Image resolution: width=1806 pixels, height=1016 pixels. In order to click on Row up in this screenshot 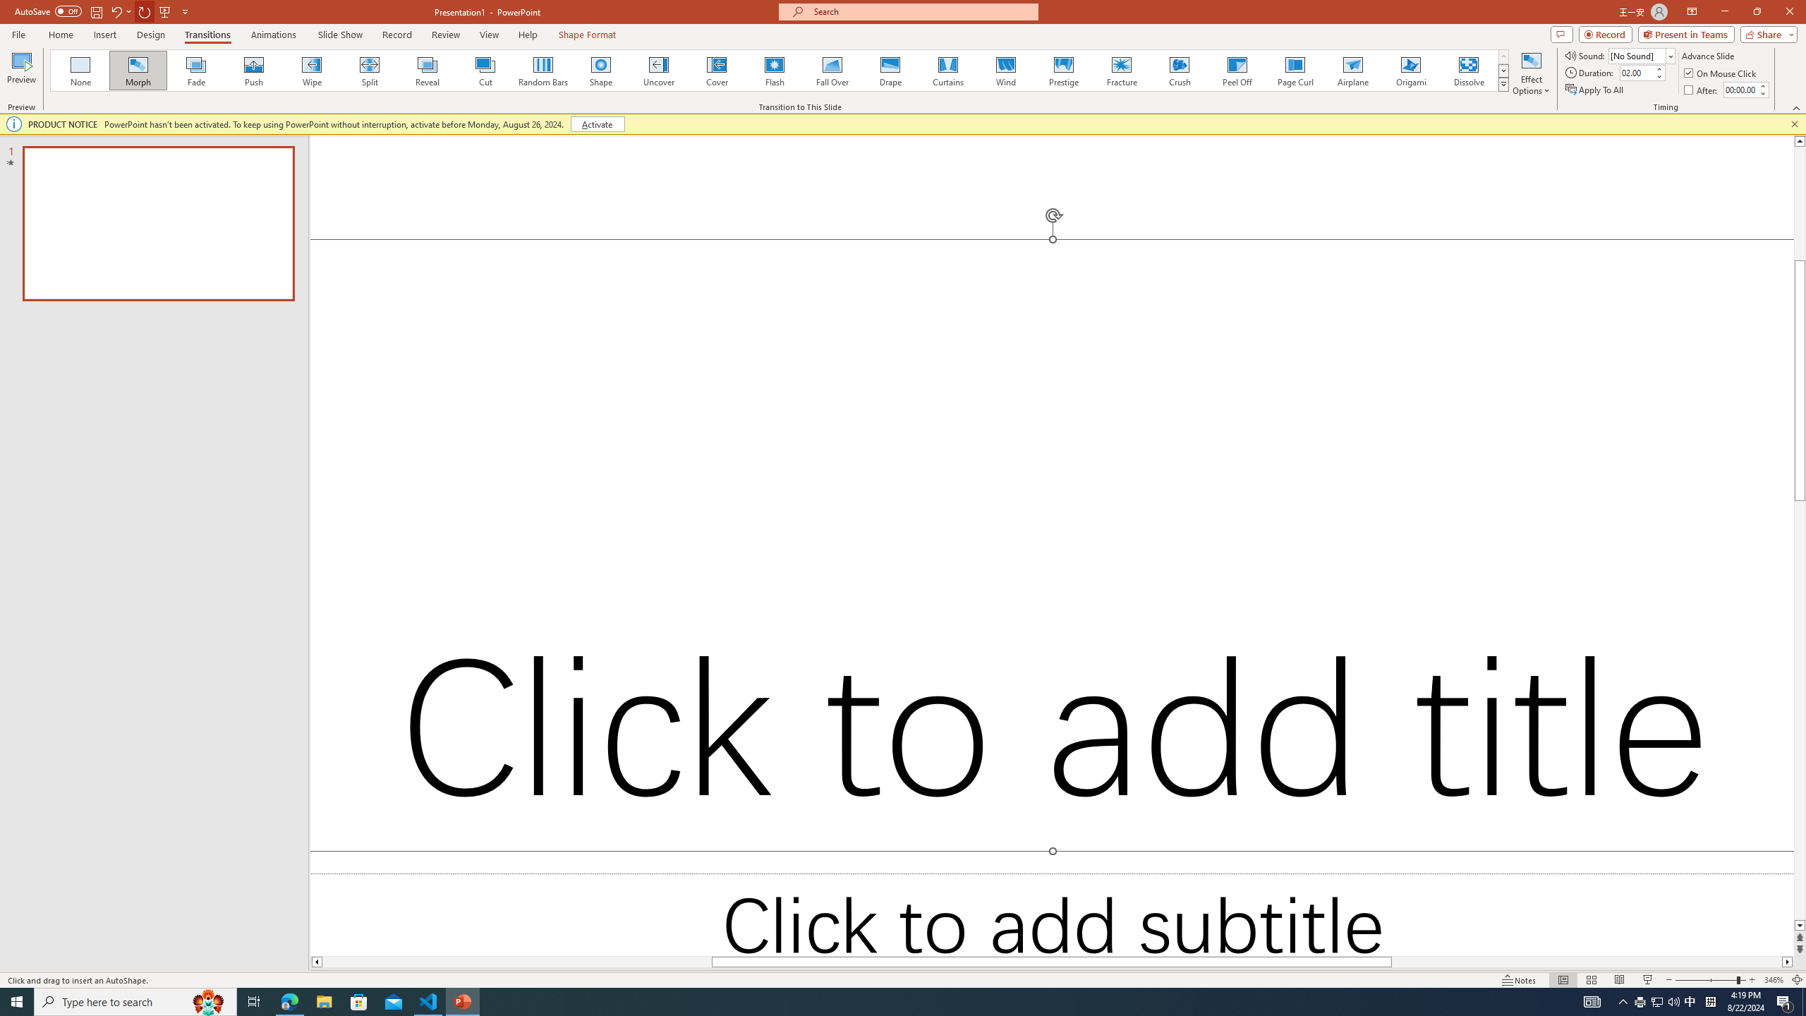, I will do `click(1504, 56)`.